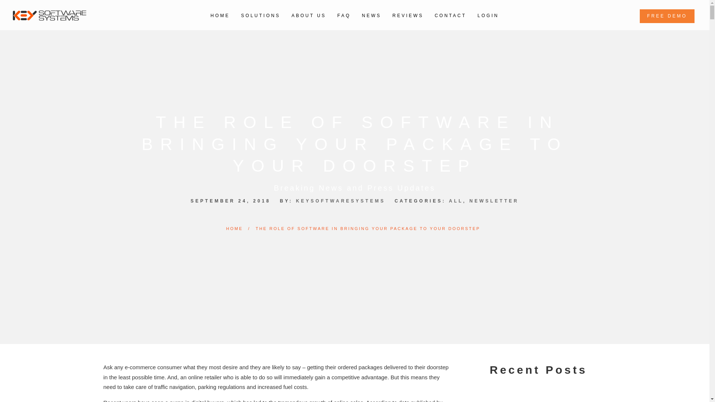 The height and width of the screenshot is (402, 715). I want to click on SOLUTIONS, so click(261, 15).